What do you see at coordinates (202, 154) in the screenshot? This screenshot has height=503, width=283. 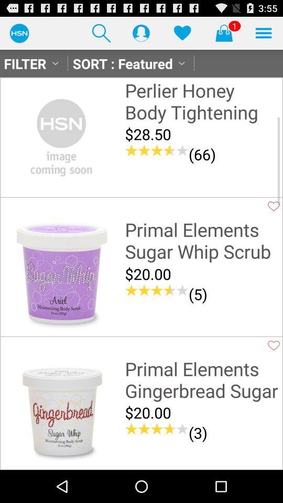 I see `press the icon below the $28.50 item` at bounding box center [202, 154].